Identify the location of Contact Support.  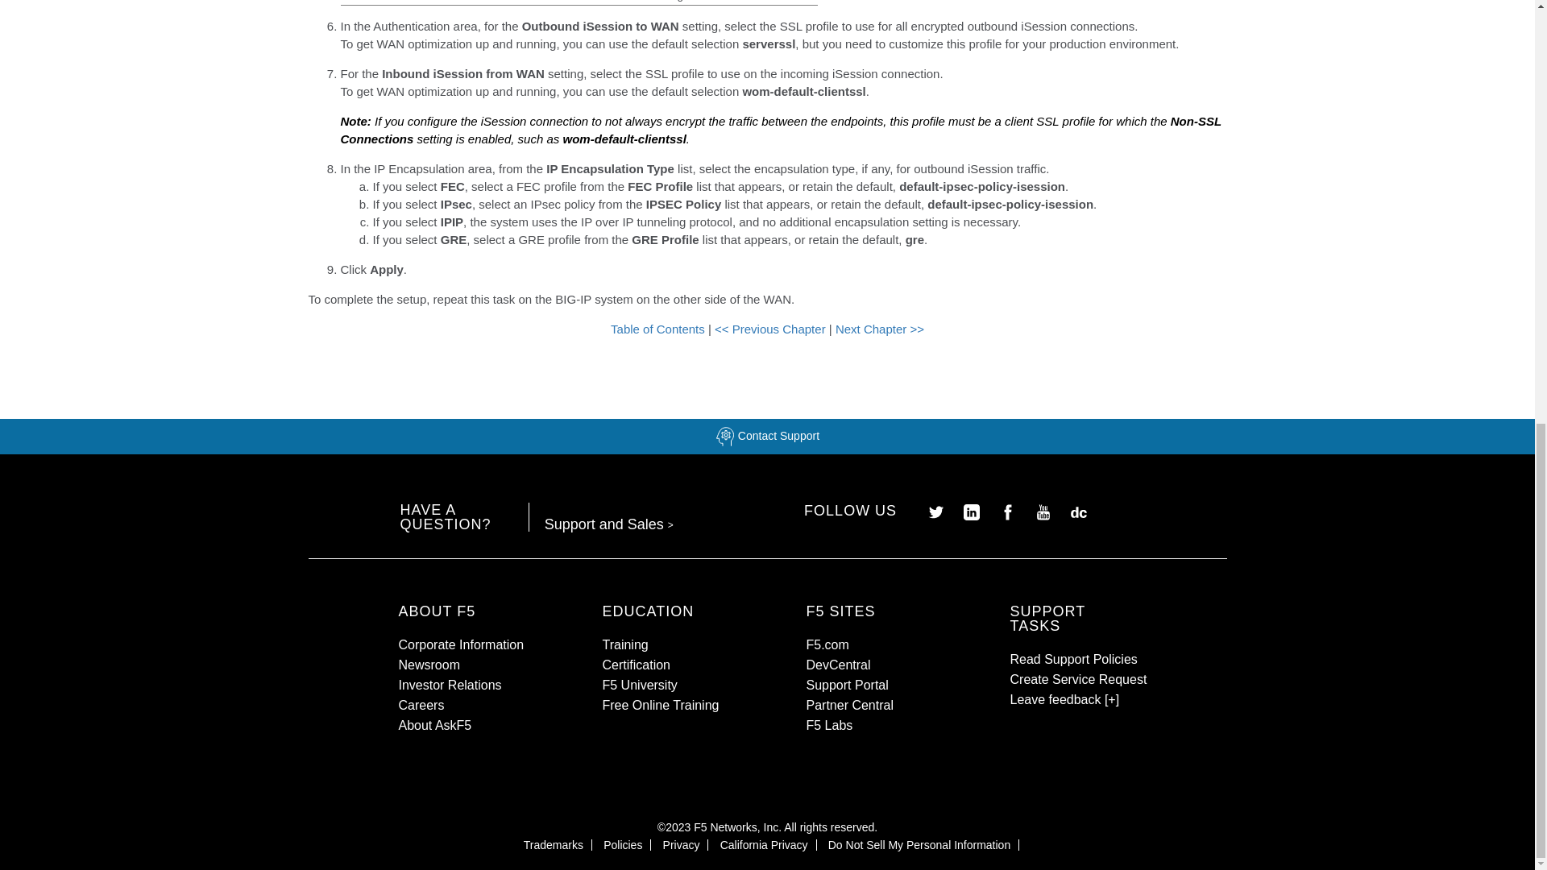
(767, 435).